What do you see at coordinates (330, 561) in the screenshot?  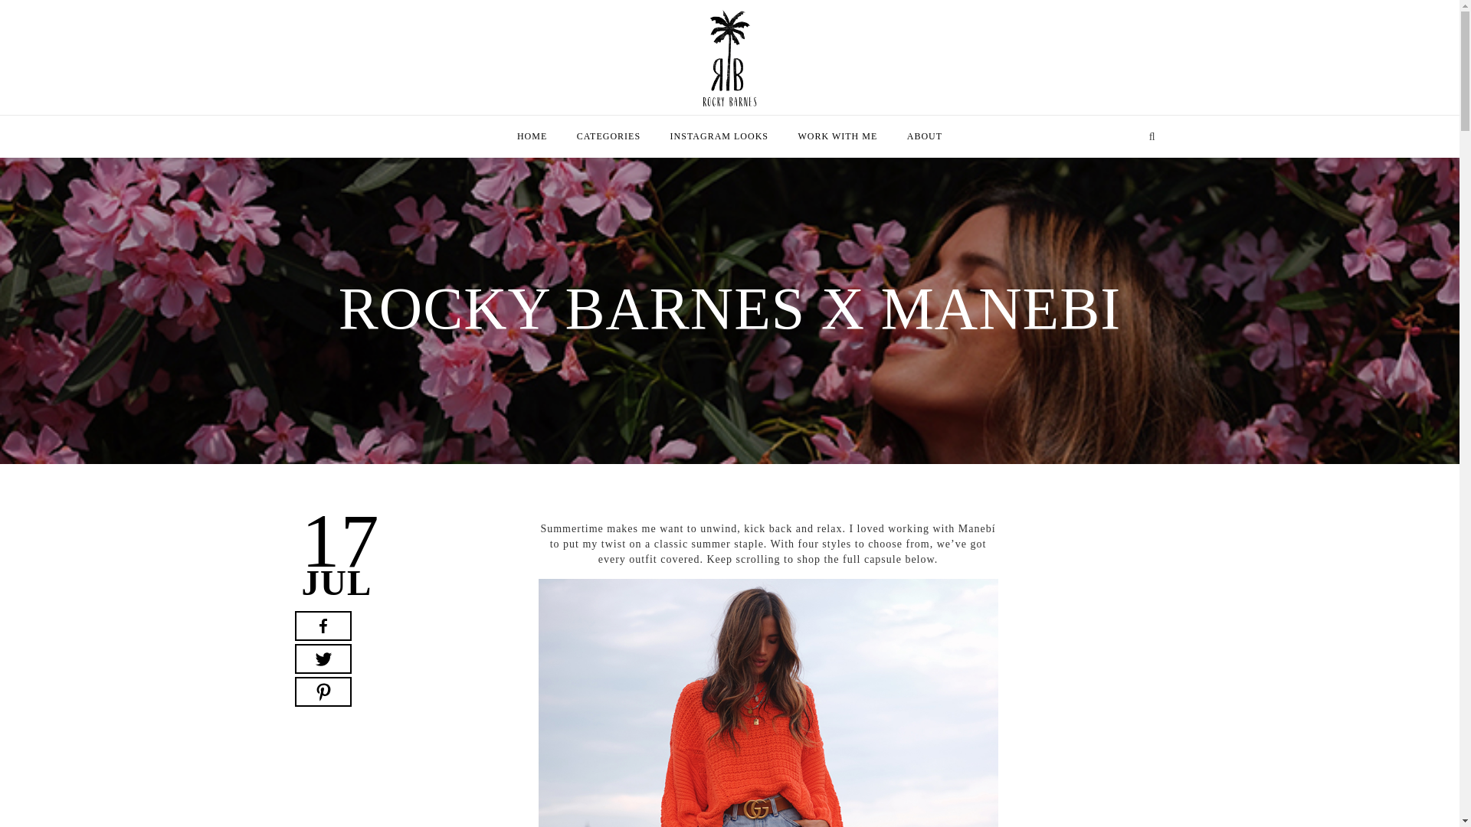 I see `Marrakshi Life` at bounding box center [330, 561].